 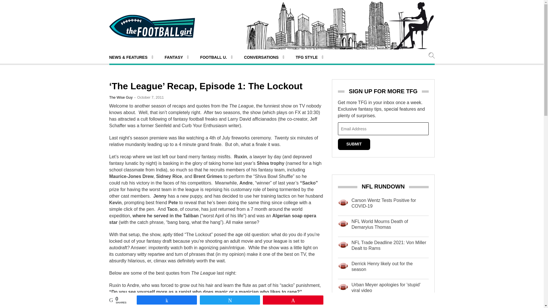 What do you see at coordinates (309, 57) in the screenshot?
I see `TFG STYLE` at bounding box center [309, 57].